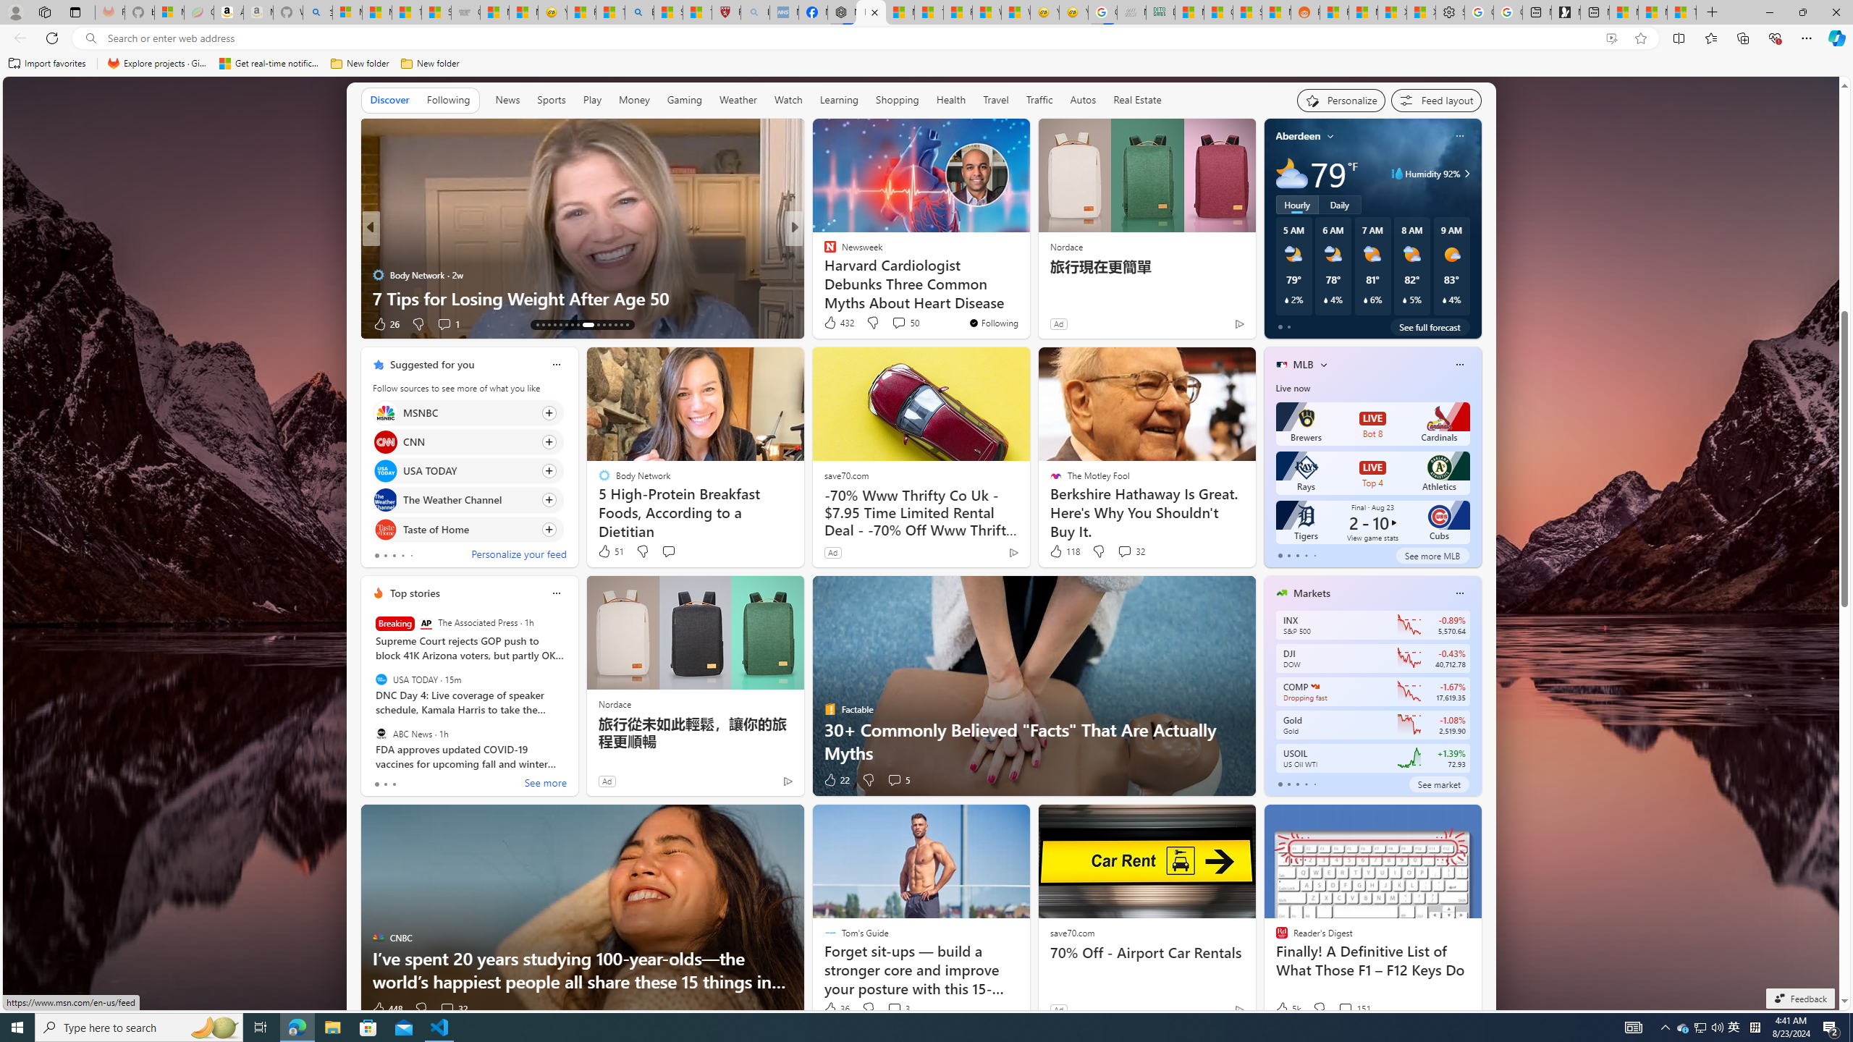  Describe the element at coordinates (996, 101) in the screenshot. I see `Travel` at that location.